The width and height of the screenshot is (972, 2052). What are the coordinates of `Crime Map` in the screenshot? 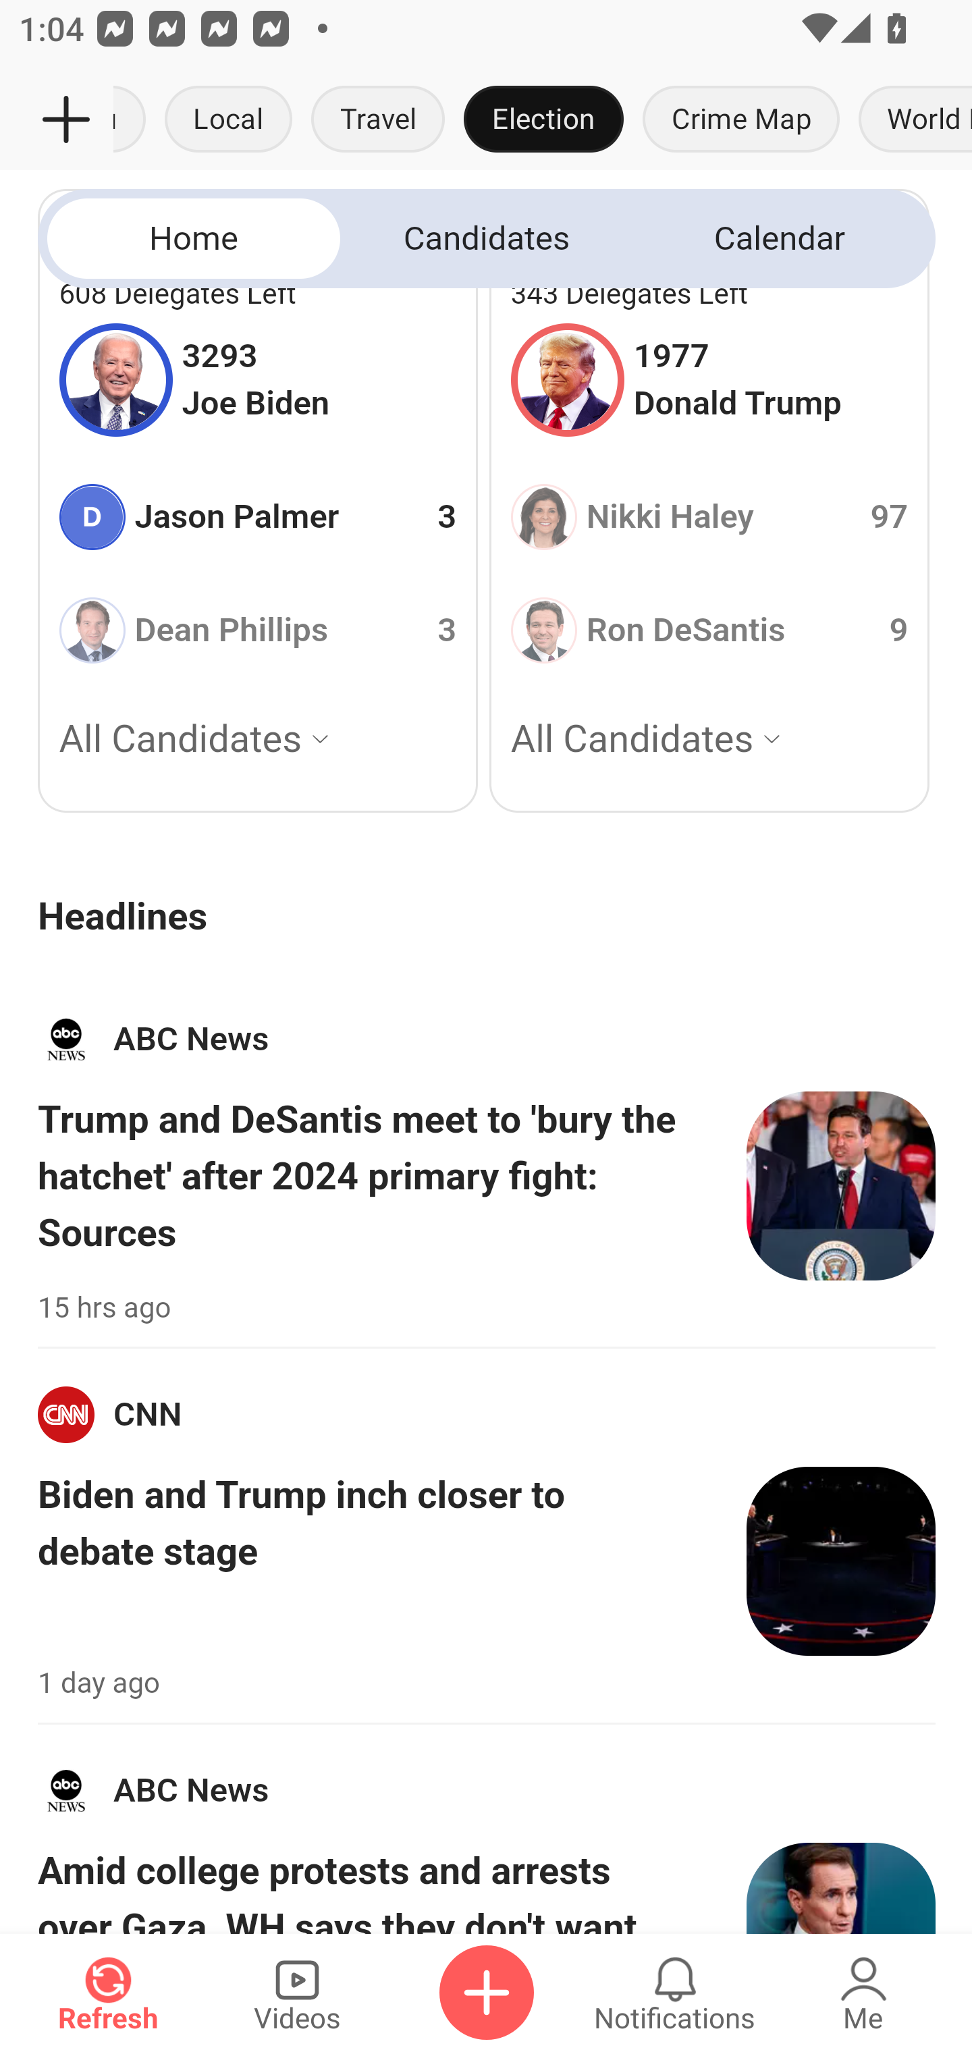 It's located at (741, 120).